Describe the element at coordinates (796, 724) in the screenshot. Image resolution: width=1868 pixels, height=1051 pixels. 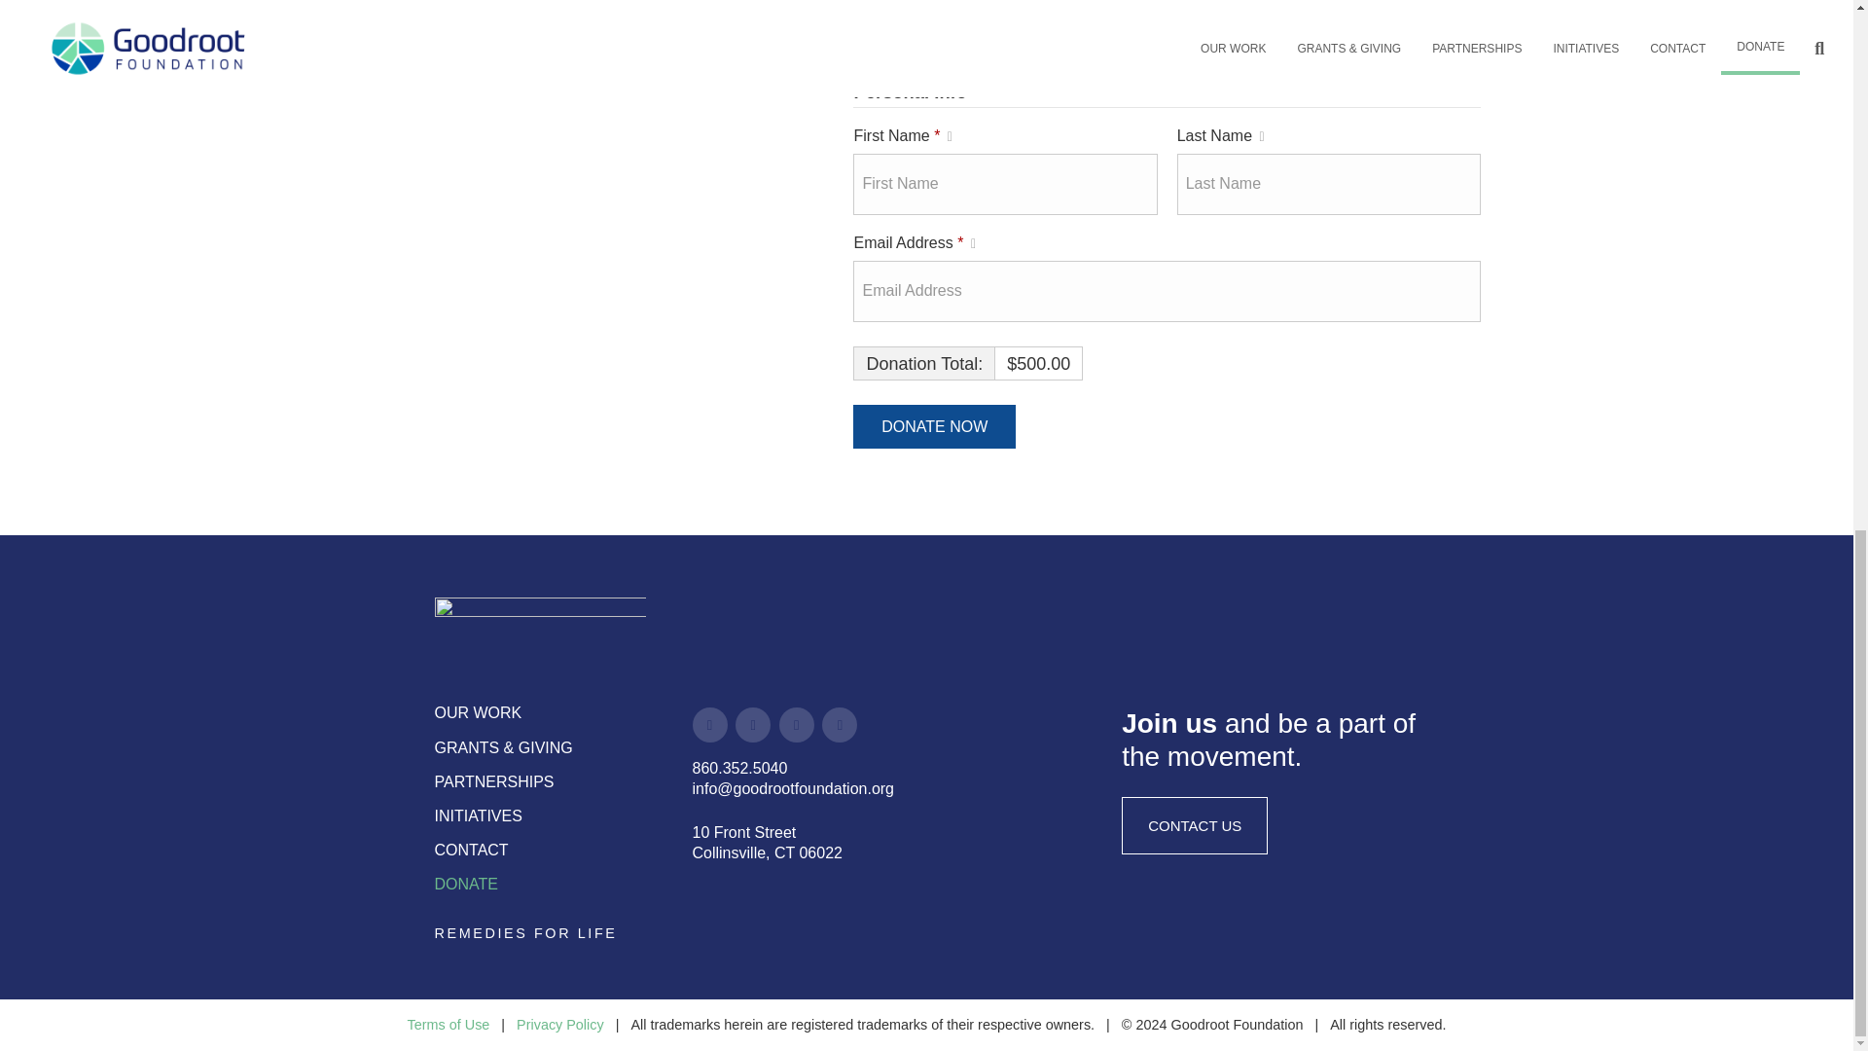
I see `Twitter` at that location.